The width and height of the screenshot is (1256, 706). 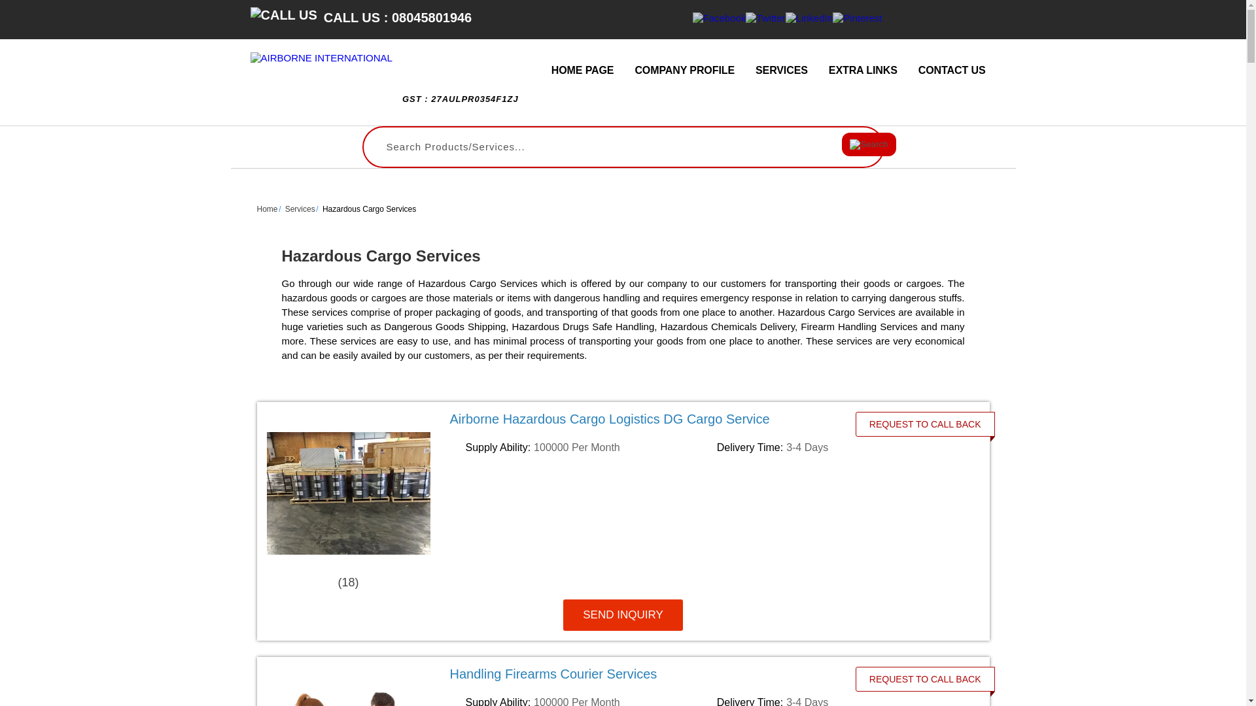 What do you see at coordinates (589, 447) in the screenshot?
I see `Supply Ability: 100000 Per Month` at bounding box center [589, 447].